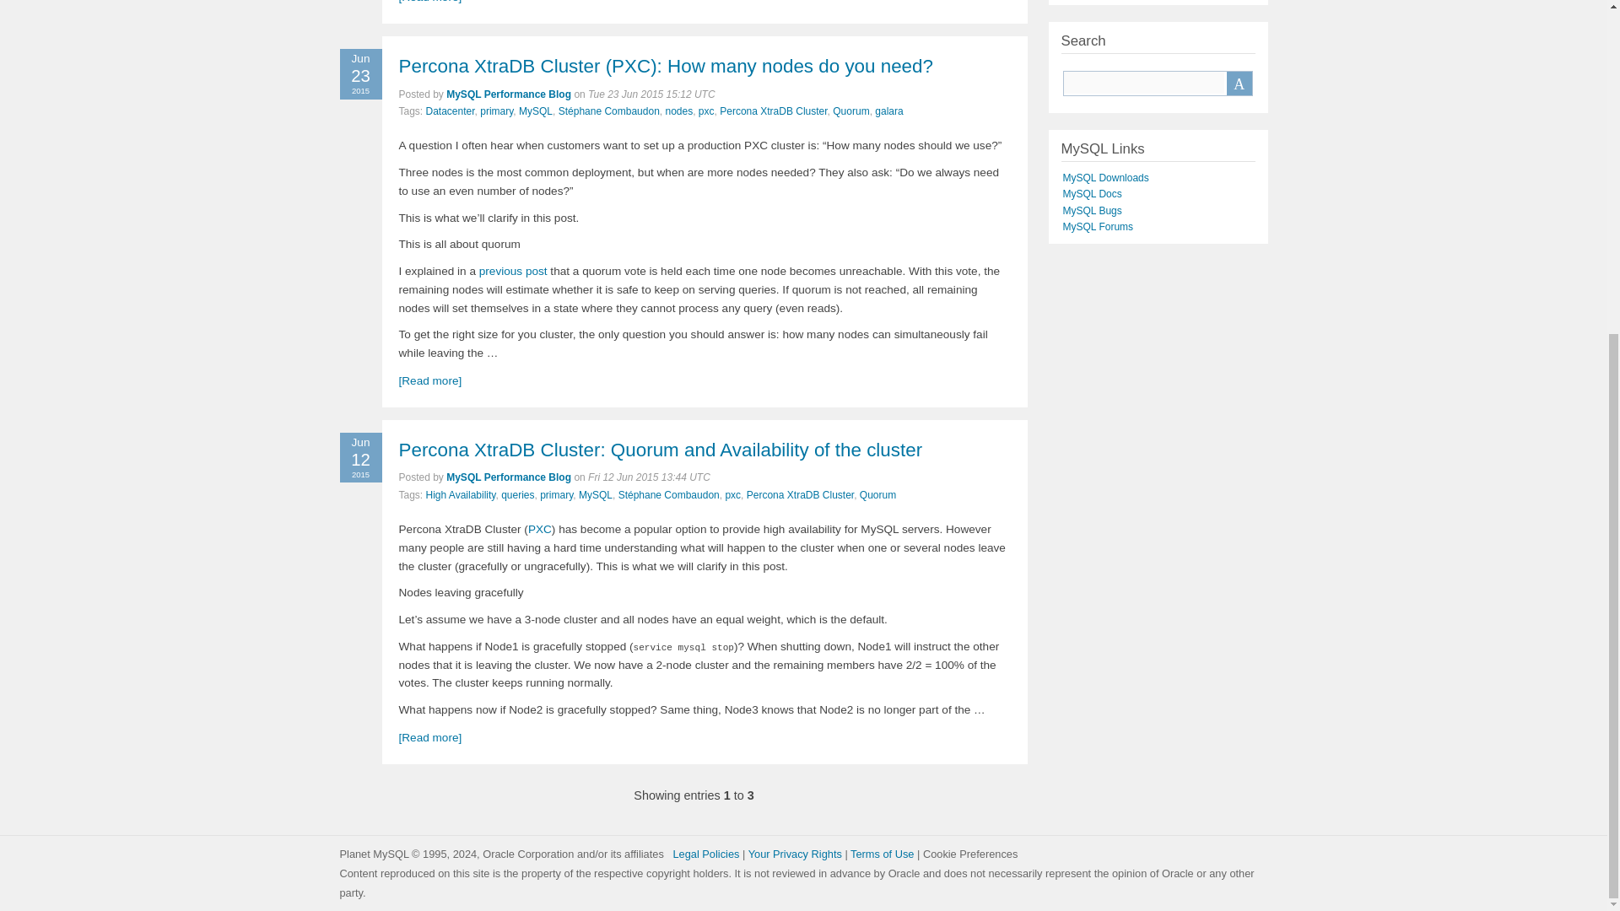  Describe the element at coordinates (450, 111) in the screenshot. I see `Datacenter` at that location.